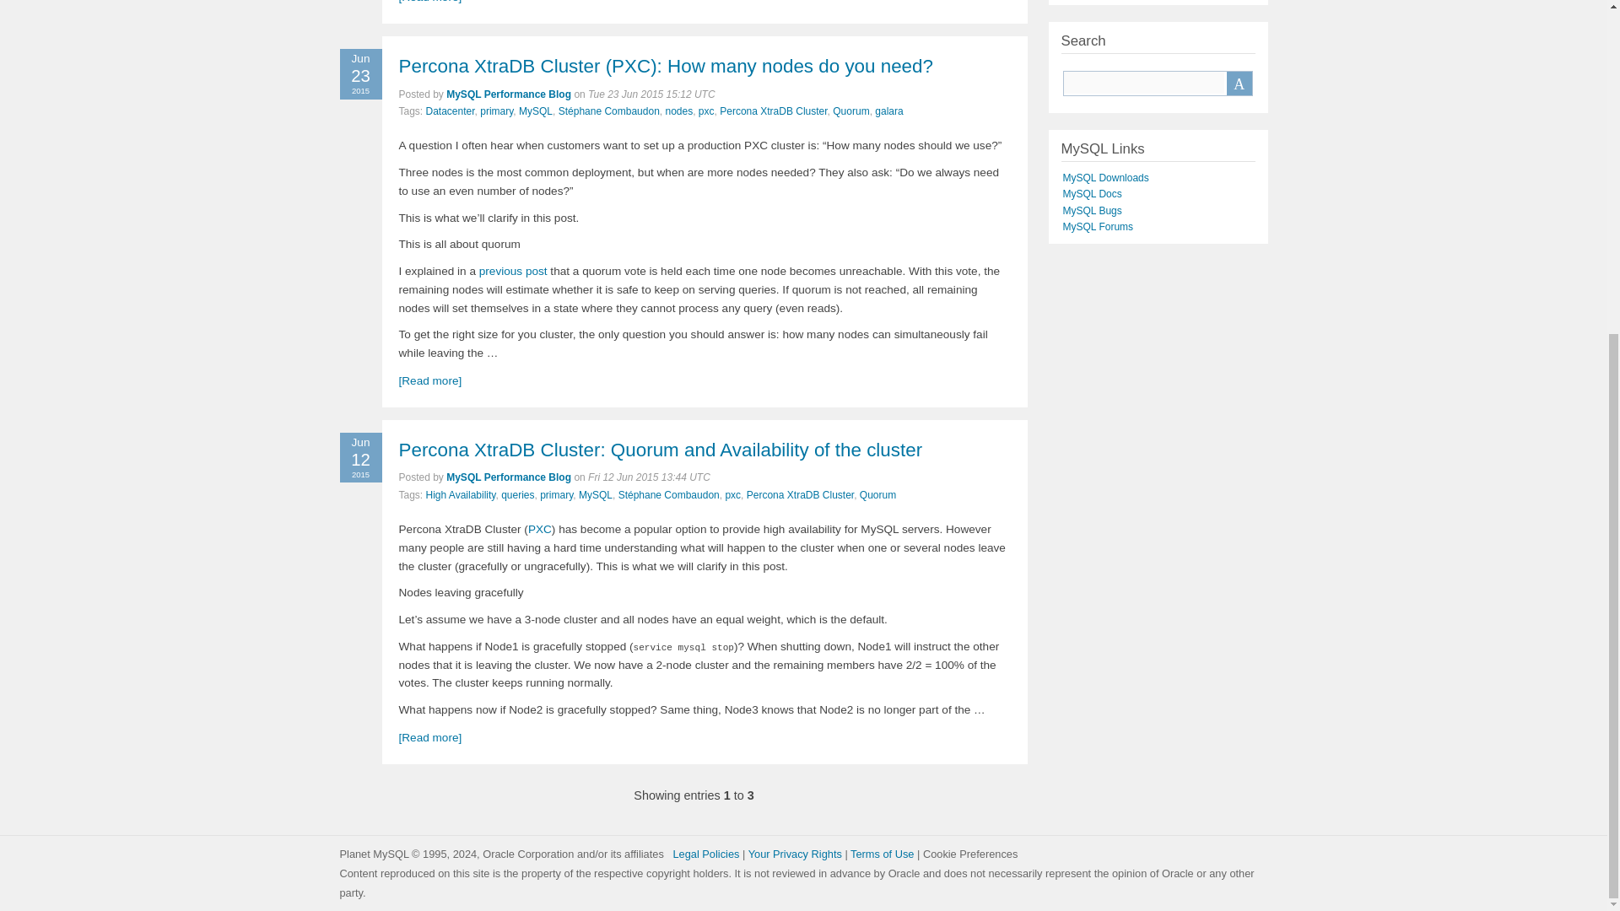  Describe the element at coordinates (450, 111) in the screenshot. I see `Datacenter` at that location.